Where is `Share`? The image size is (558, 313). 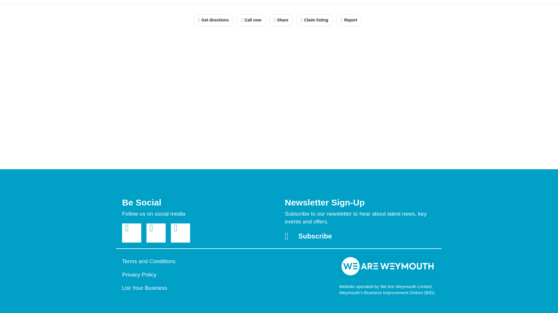 Share is located at coordinates (281, 20).